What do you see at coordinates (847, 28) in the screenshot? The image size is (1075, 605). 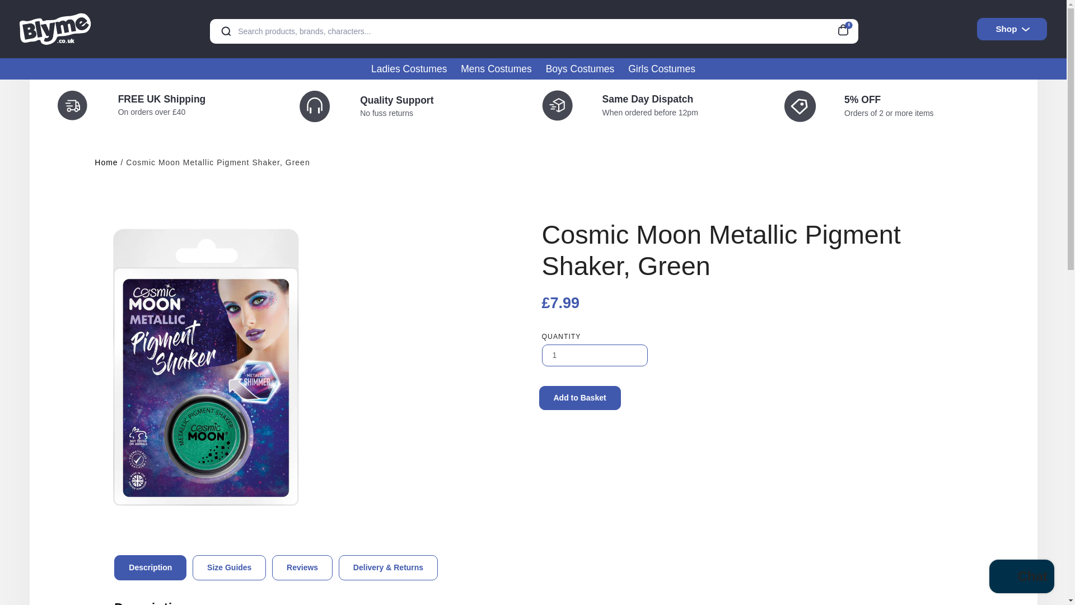 I see `View your Basket` at bounding box center [847, 28].